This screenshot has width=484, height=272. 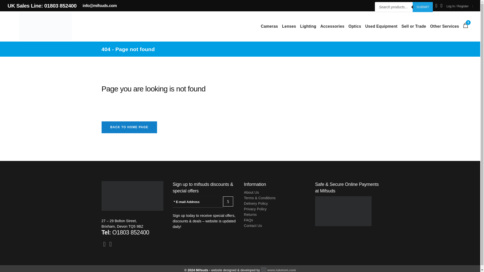 I want to click on SUBMIT, so click(x=422, y=7).